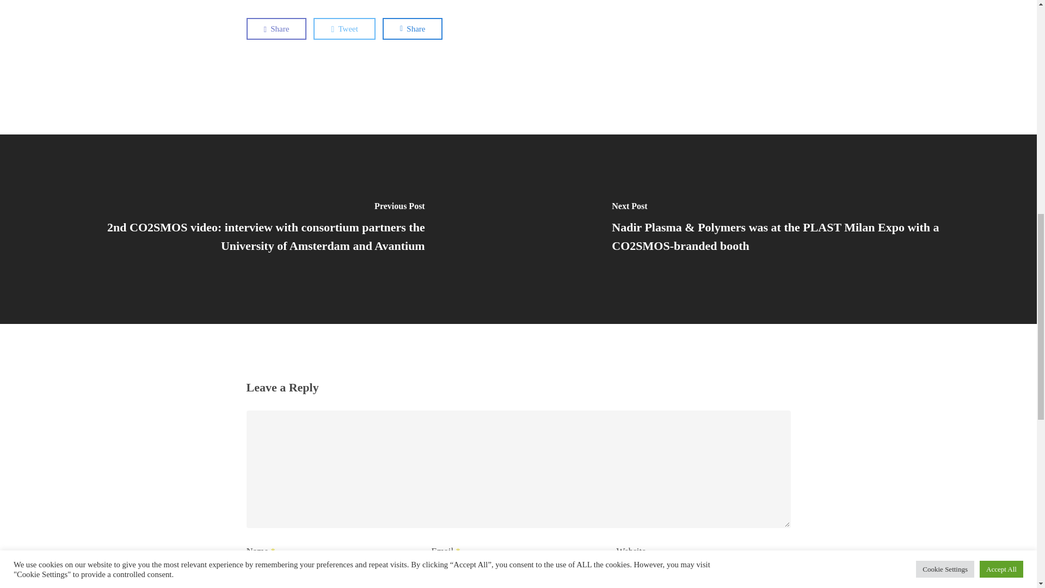  What do you see at coordinates (344, 29) in the screenshot?
I see `Tweet` at bounding box center [344, 29].